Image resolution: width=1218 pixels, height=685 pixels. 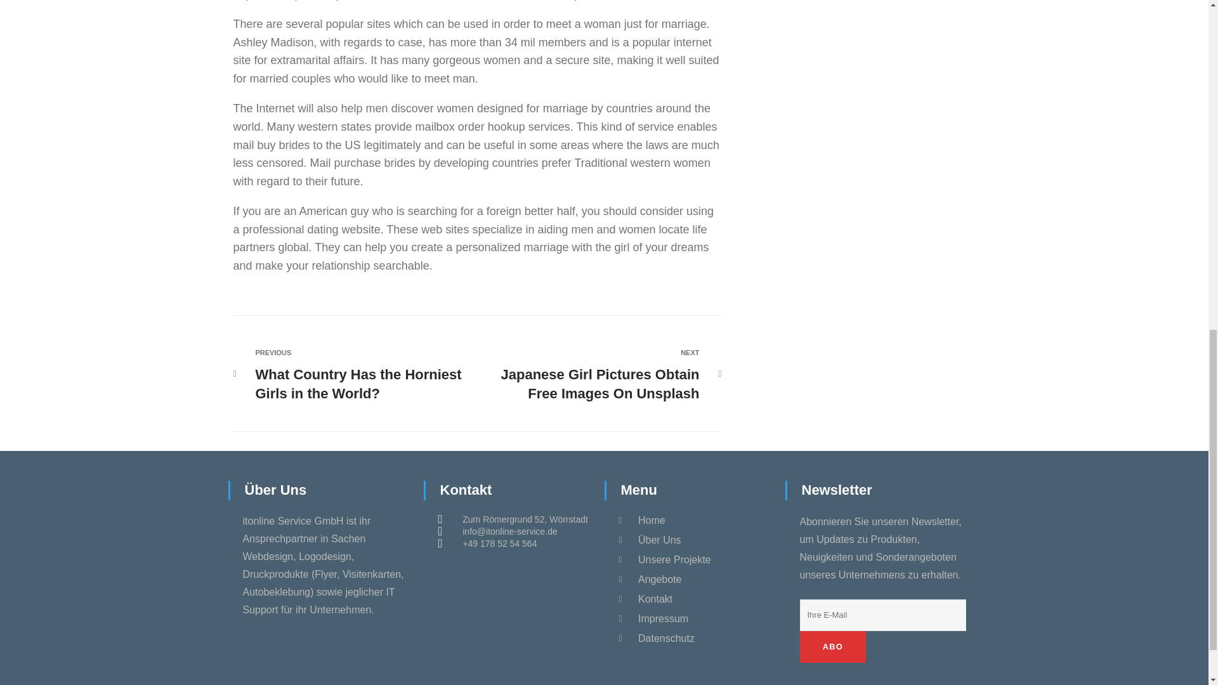 What do you see at coordinates (695, 618) in the screenshot?
I see `Datenschutz` at bounding box center [695, 618].